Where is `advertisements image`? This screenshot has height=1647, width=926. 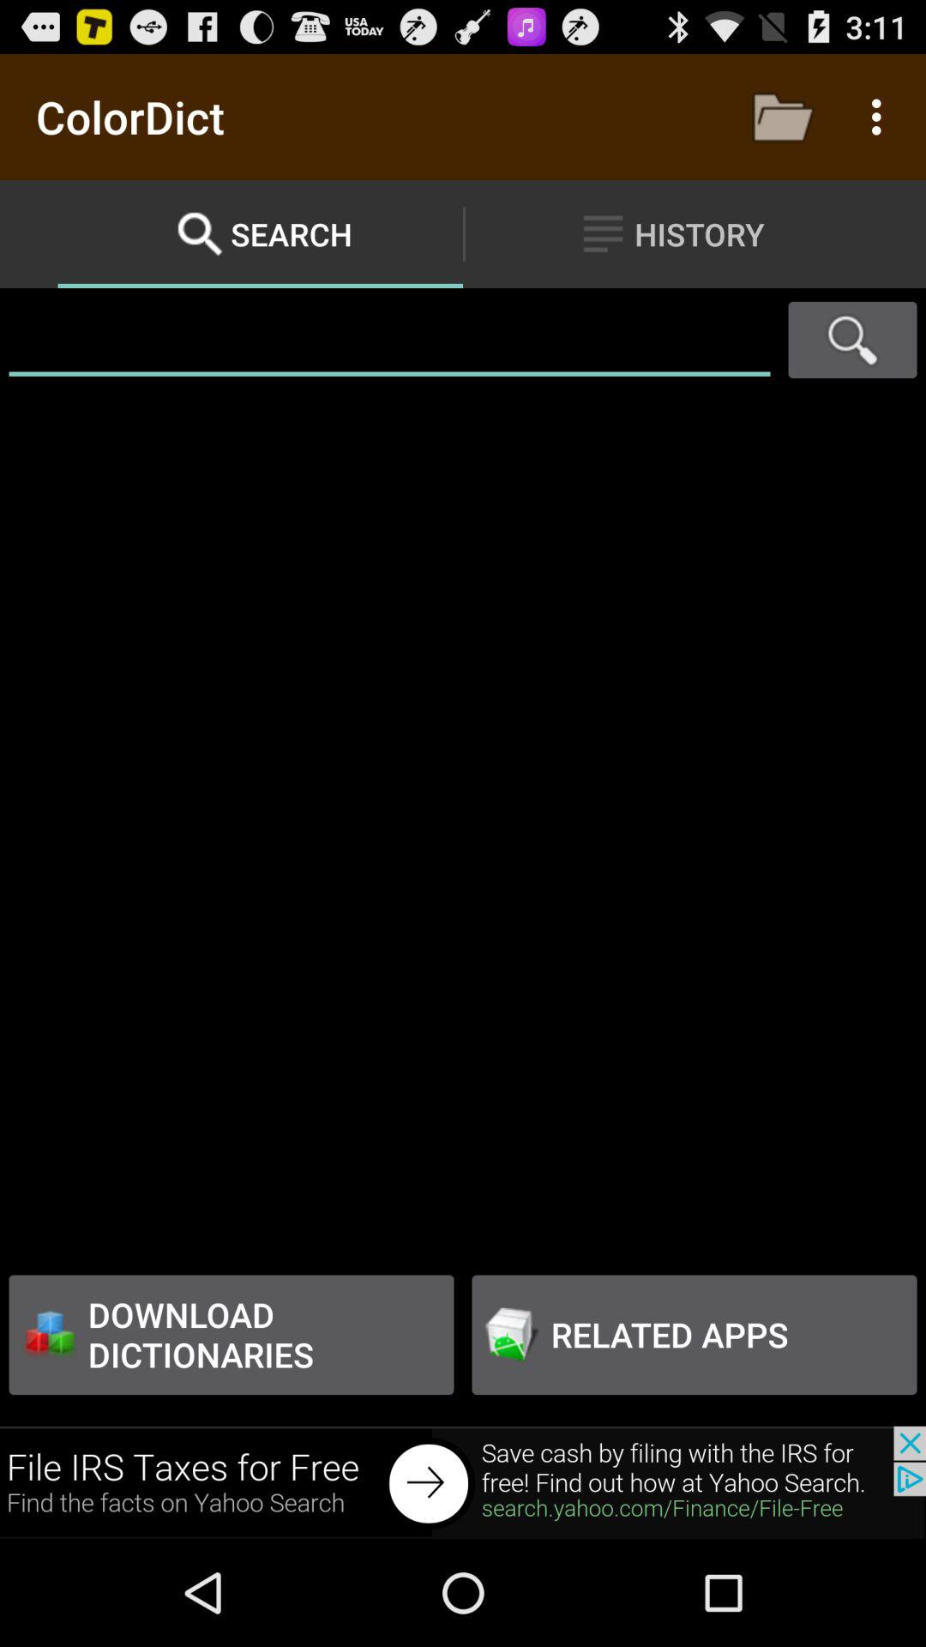
advertisements image is located at coordinates (463, 1482).